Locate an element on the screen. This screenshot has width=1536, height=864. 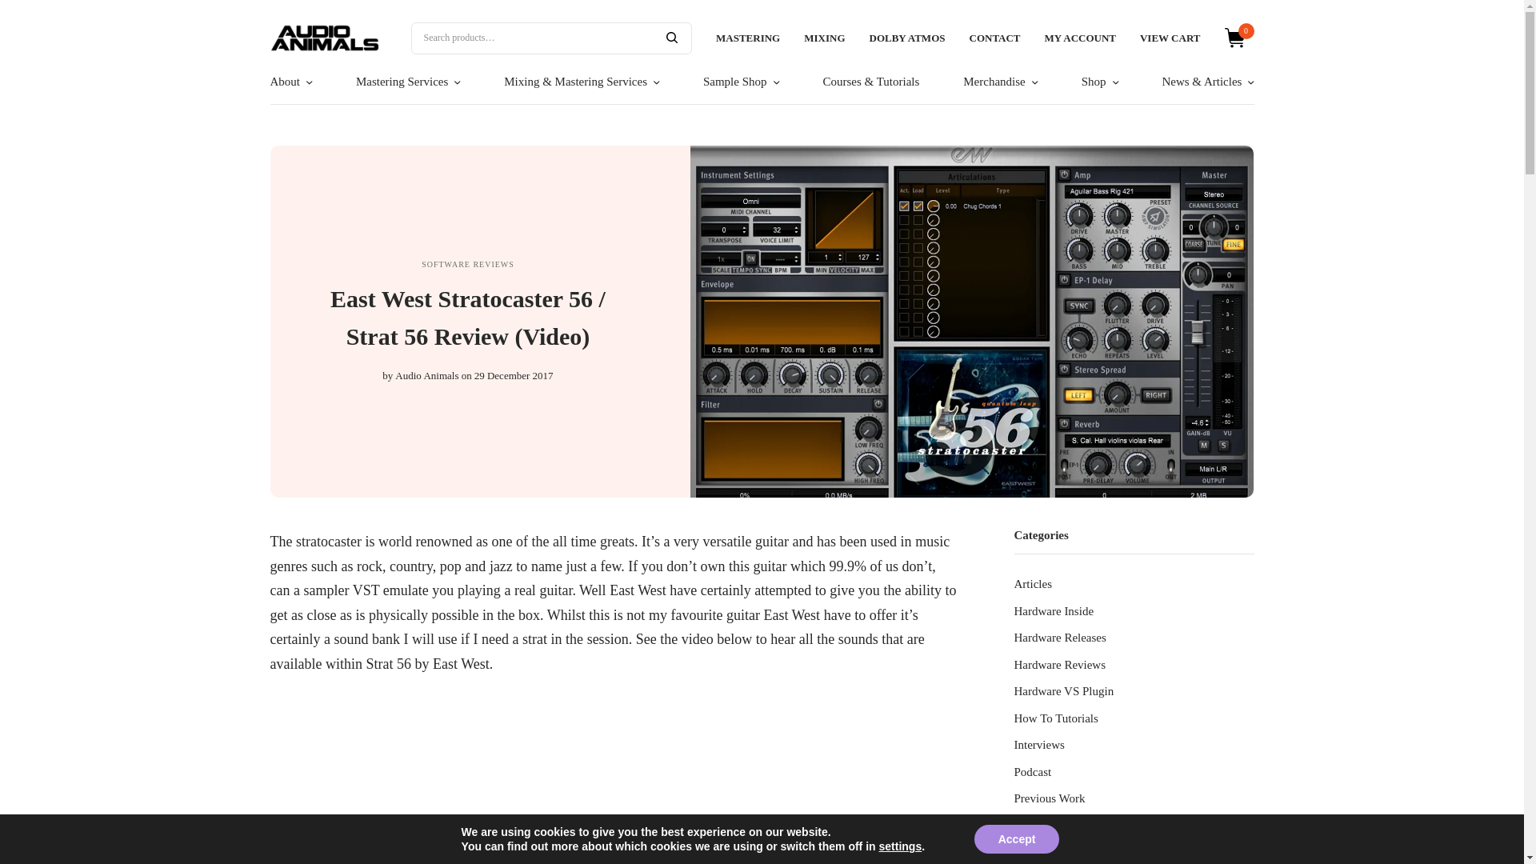
YouTube video player is located at coordinates (614, 785).